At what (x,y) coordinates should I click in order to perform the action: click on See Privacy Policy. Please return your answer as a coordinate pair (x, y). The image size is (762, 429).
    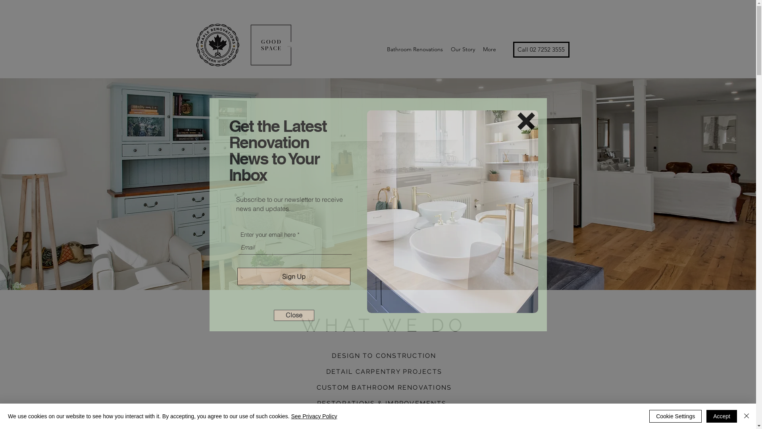
    Looking at the image, I should click on (314, 416).